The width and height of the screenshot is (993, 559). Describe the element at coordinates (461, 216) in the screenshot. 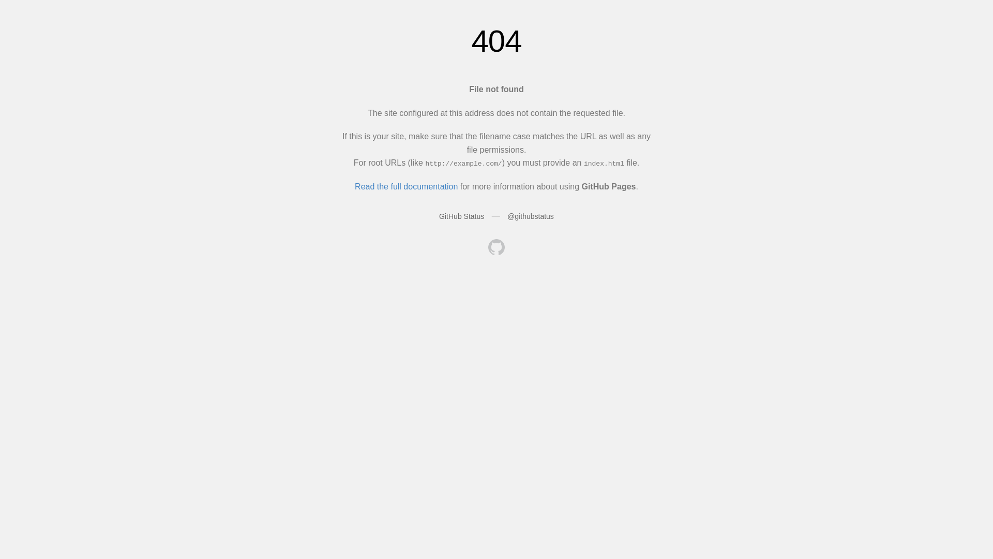

I see `GitHub Status` at that location.